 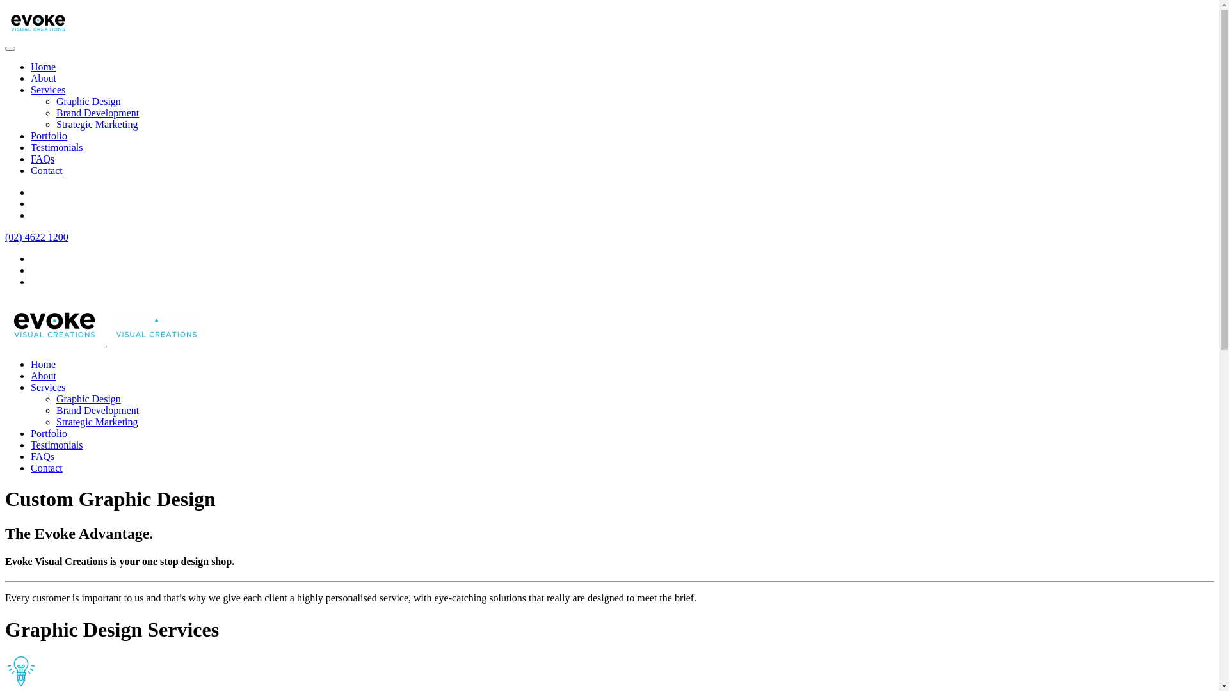 What do you see at coordinates (44, 376) in the screenshot?
I see `About` at bounding box center [44, 376].